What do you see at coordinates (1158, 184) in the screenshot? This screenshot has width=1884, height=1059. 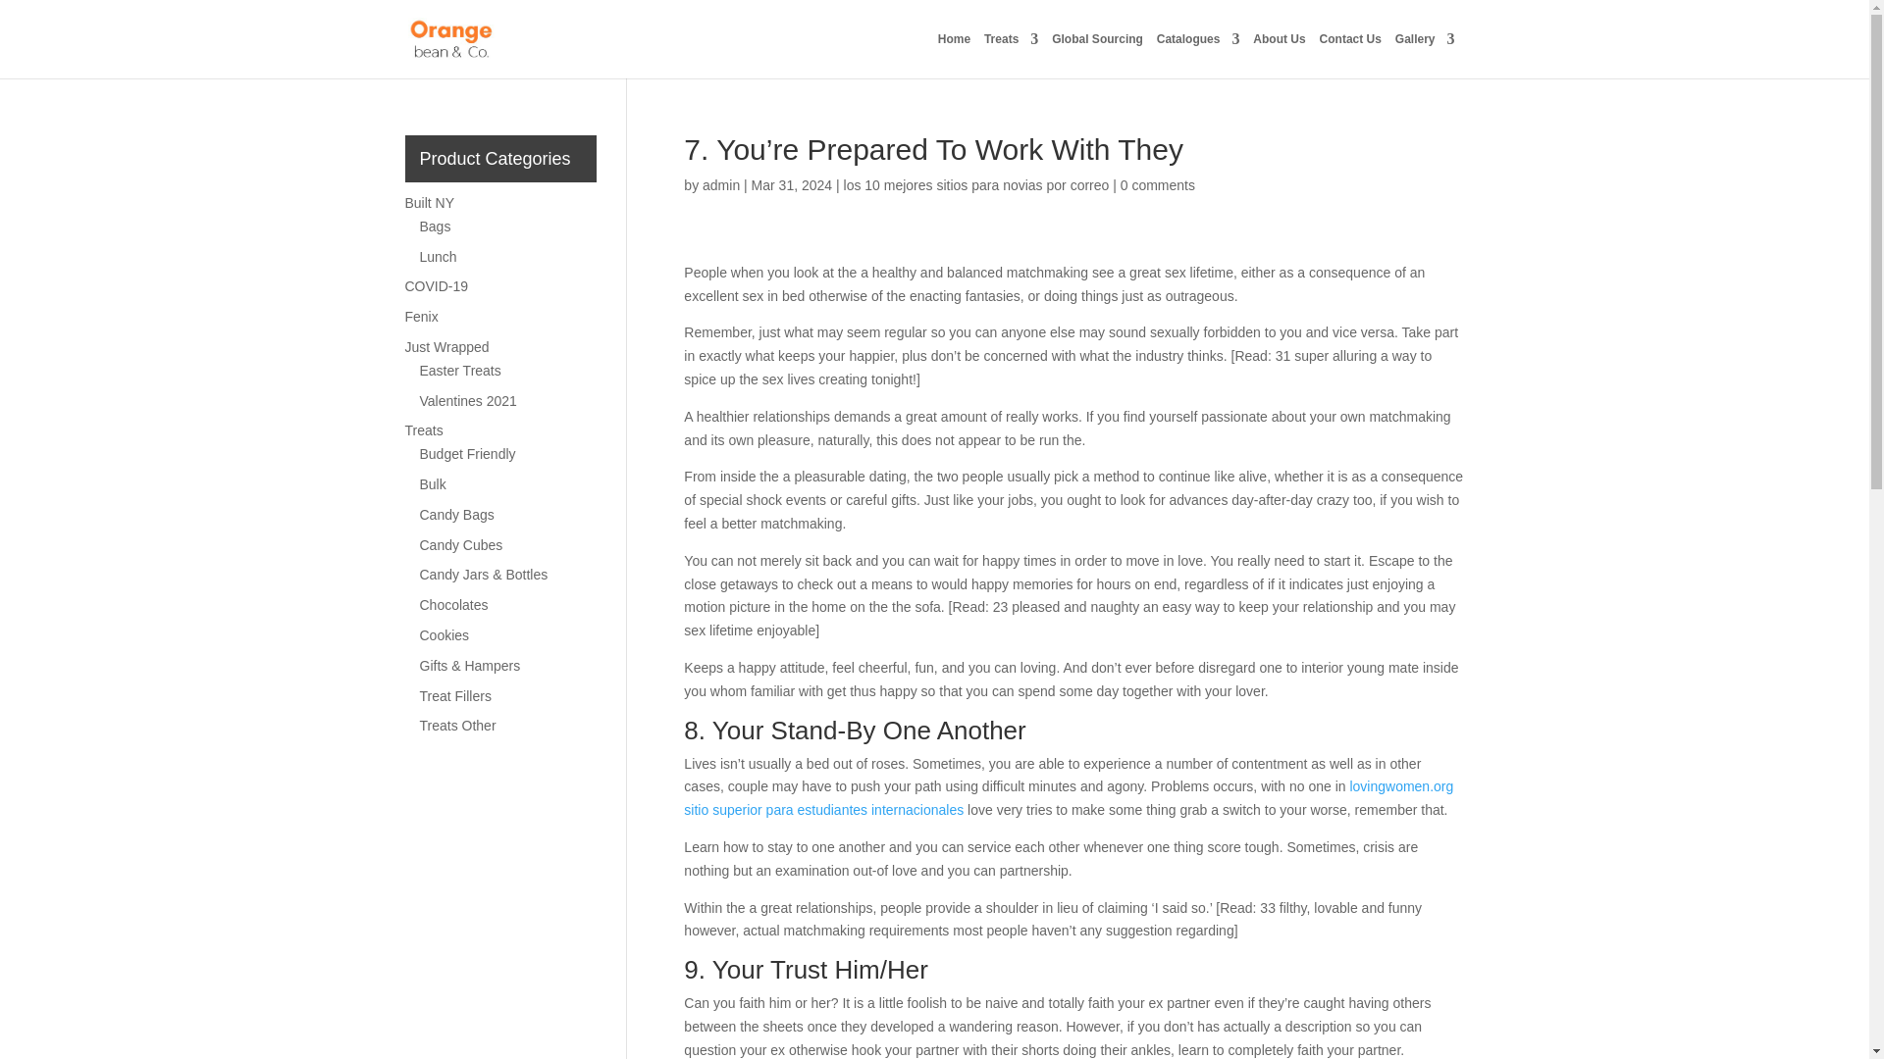 I see `0 comments` at bounding box center [1158, 184].